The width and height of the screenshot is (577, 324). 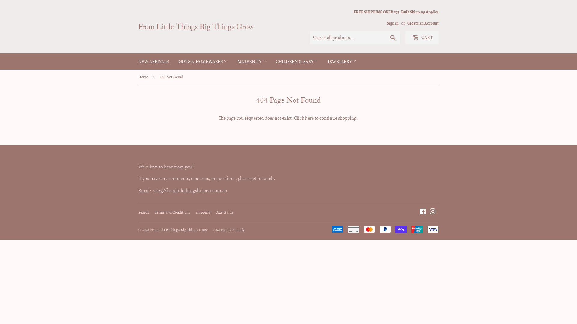 What do you see at coordinates (433, 212) in the screenshot?
I see `Instagram` at bounding box center [433, 212].